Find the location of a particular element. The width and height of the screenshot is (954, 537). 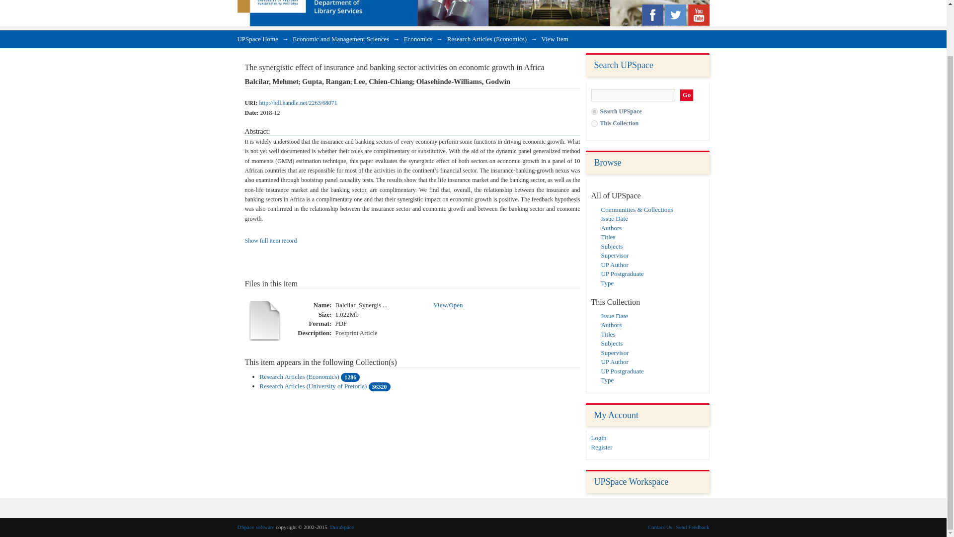

UP Postgraduate is located at coordinates (622, 371).